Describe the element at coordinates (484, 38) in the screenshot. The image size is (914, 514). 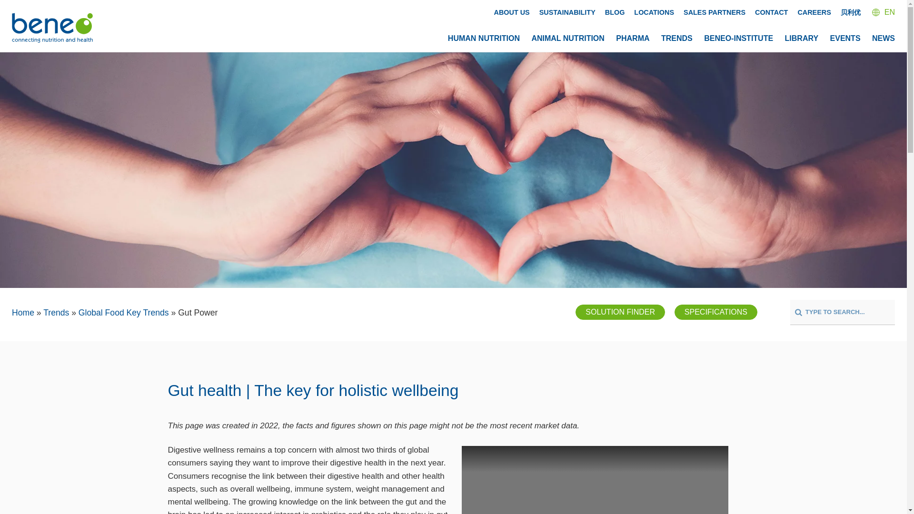
I see `HUMAN NUTRITION` at that location.